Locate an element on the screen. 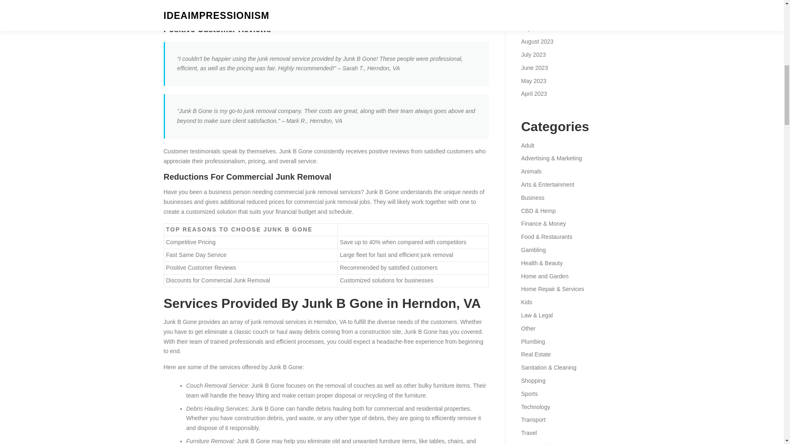 This screenshot has height=444, width=790. Business is located at coordinates (532, 198).